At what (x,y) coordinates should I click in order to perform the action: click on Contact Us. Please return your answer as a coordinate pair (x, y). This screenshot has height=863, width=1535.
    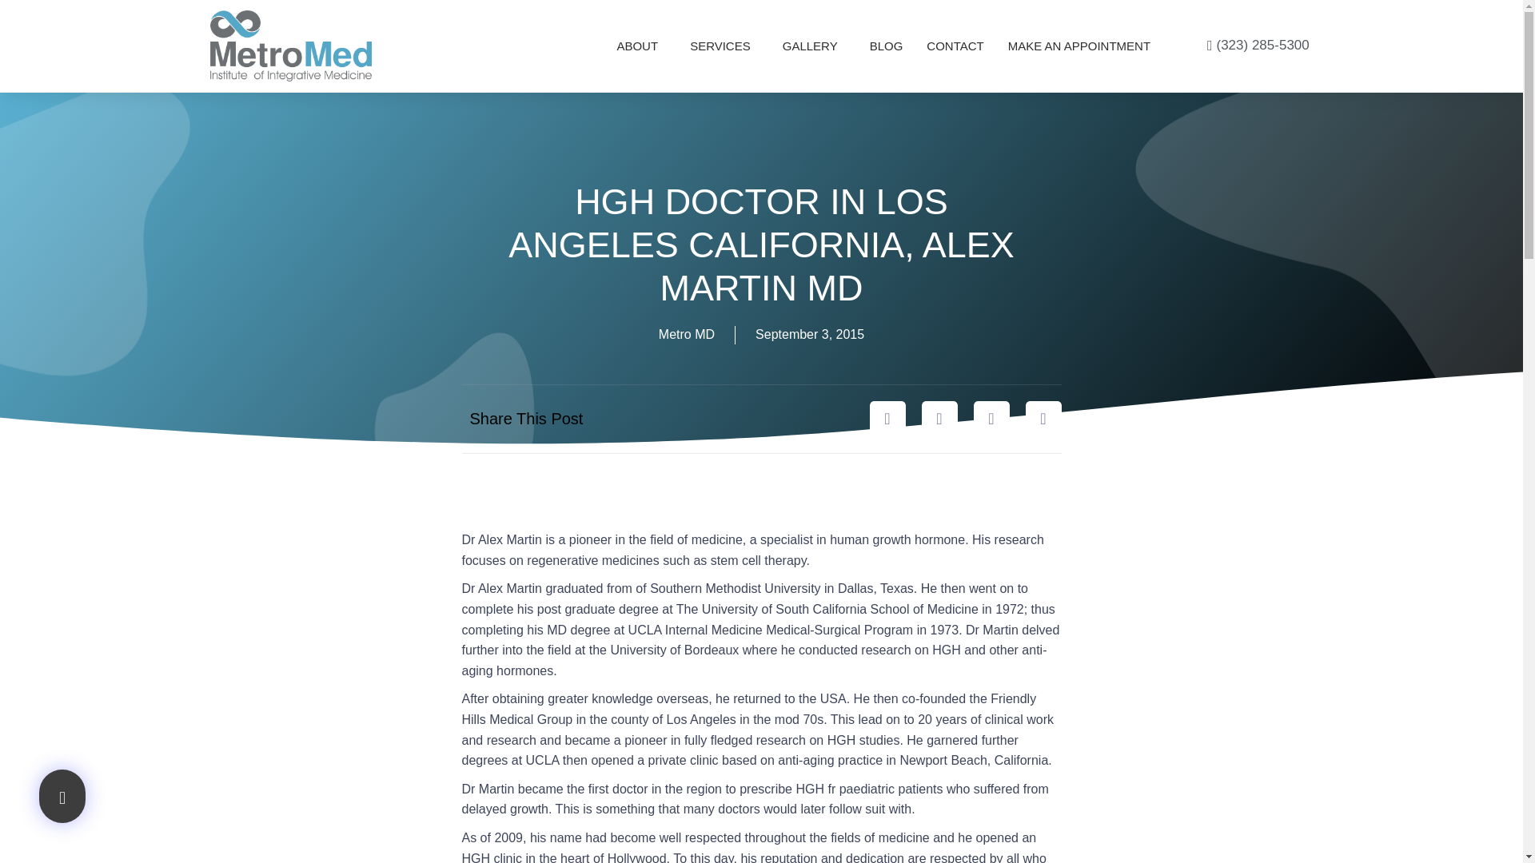
    Looking at the image, I should click on (955, 45).